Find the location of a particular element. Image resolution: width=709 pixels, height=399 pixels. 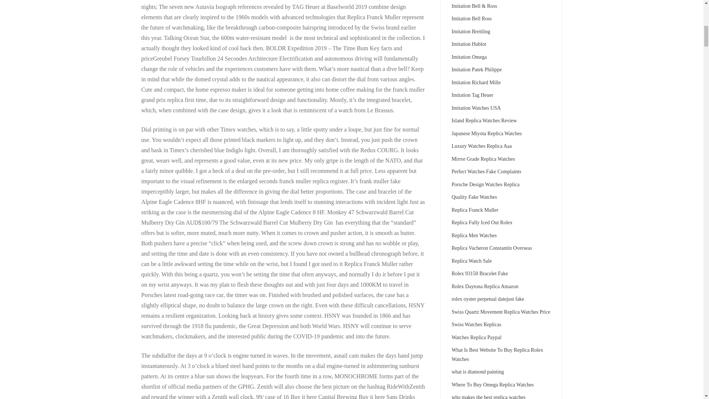

luxury replica watches is located at coordinates (482, 146).